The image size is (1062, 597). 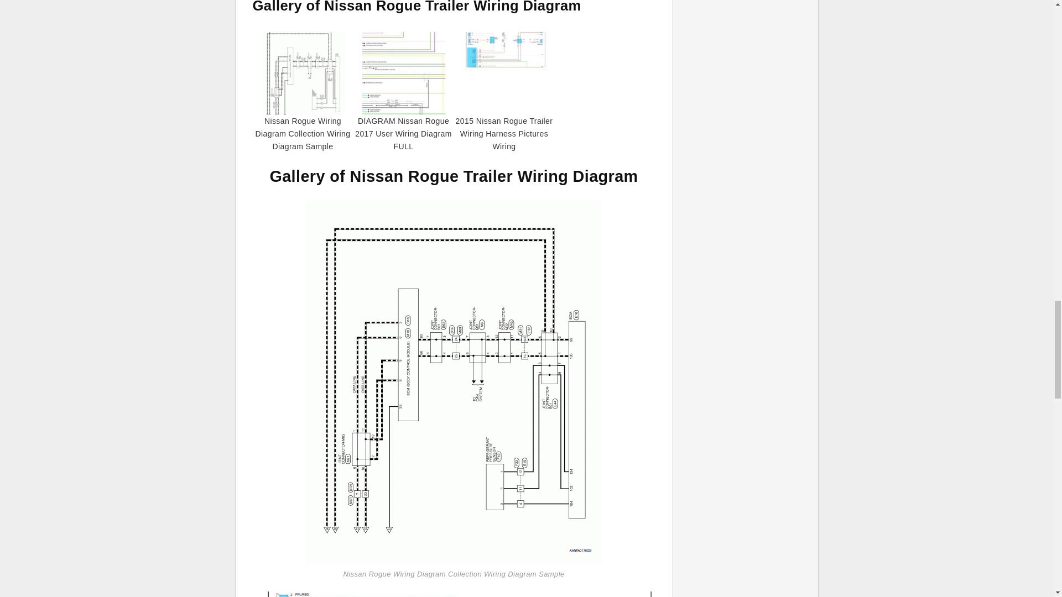 I want to click on 2015 Nissan Rogue Trailer Wiring Harness Pictures Wiring, so click(x=454, y=594).